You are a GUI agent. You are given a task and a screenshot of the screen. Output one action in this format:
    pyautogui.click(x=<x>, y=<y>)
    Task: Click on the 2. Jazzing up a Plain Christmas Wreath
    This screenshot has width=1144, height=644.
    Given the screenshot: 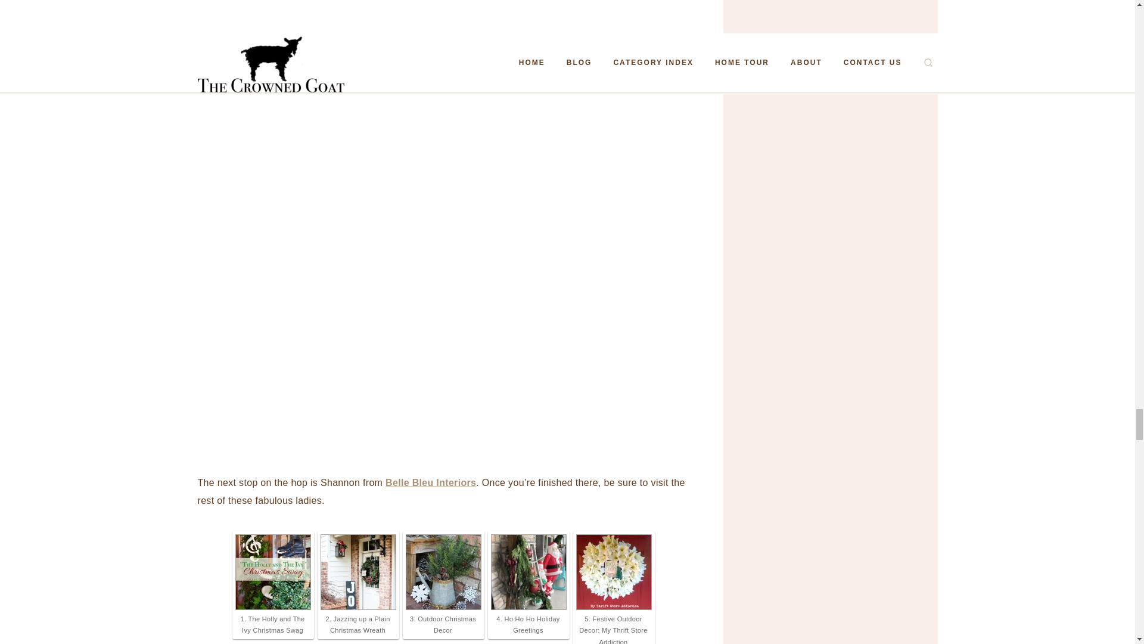 What is the action you would take?
    pyautogui.click(x=357, y=625)
    